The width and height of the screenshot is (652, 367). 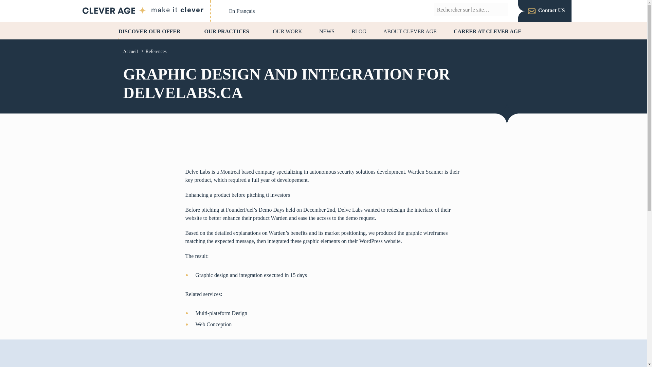 What do you see at coordinates (131, 51) in the screenshot?
I see `Accueil` at bounding box center [131, 51].